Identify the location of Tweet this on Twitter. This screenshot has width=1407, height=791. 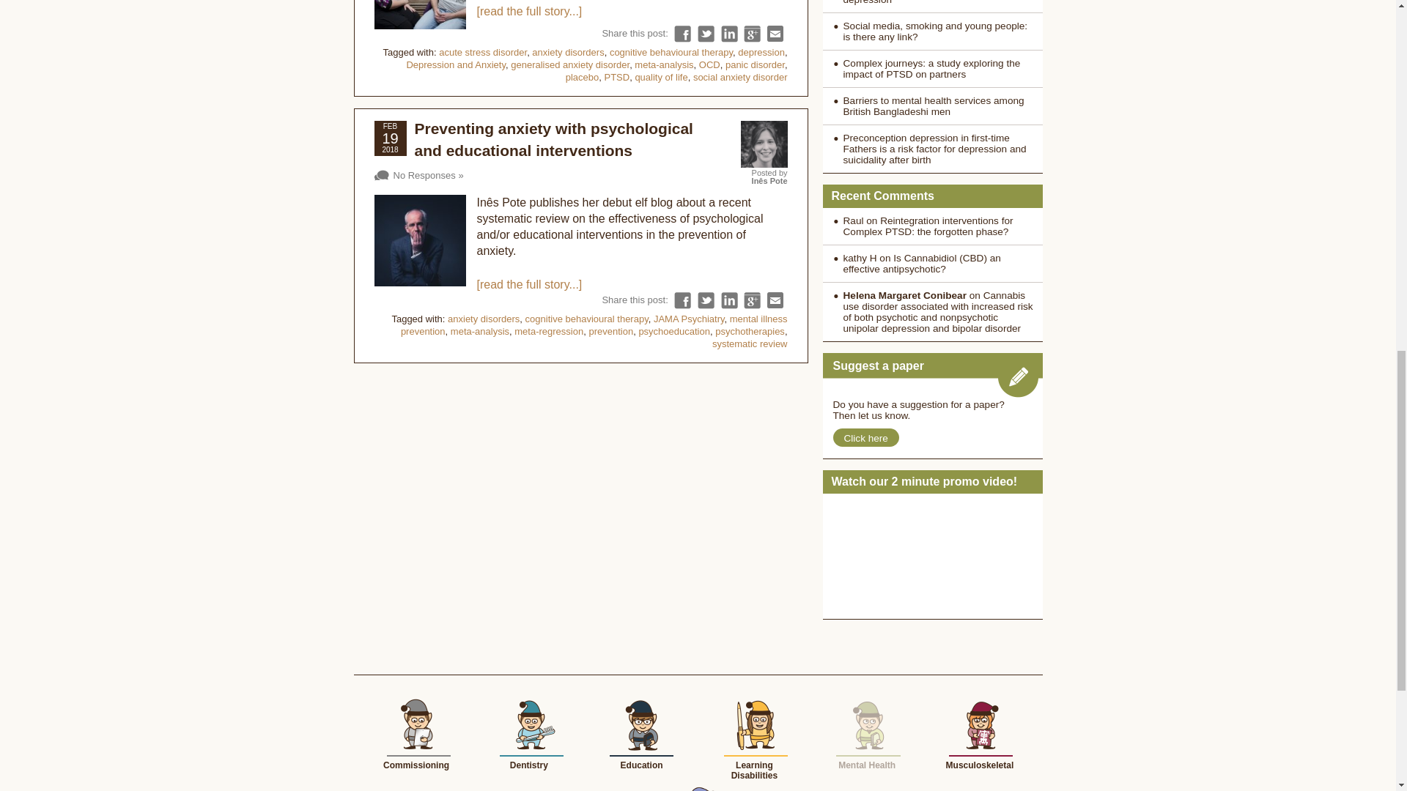
(706, 34).